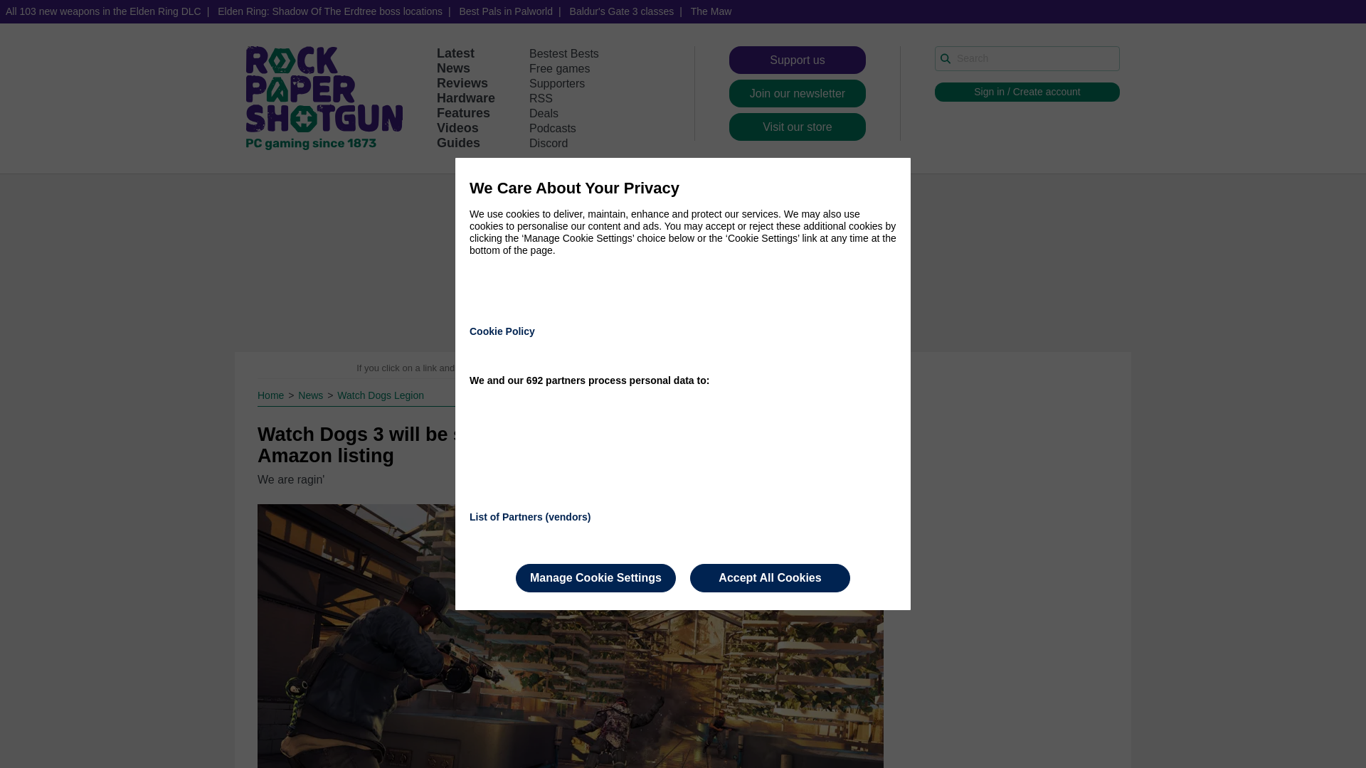 This screenshot has width=1366, height=768. What do you see at coordinates (541, 98) in the screenshot?
I see `RSS` at bounding box center [541, 98].